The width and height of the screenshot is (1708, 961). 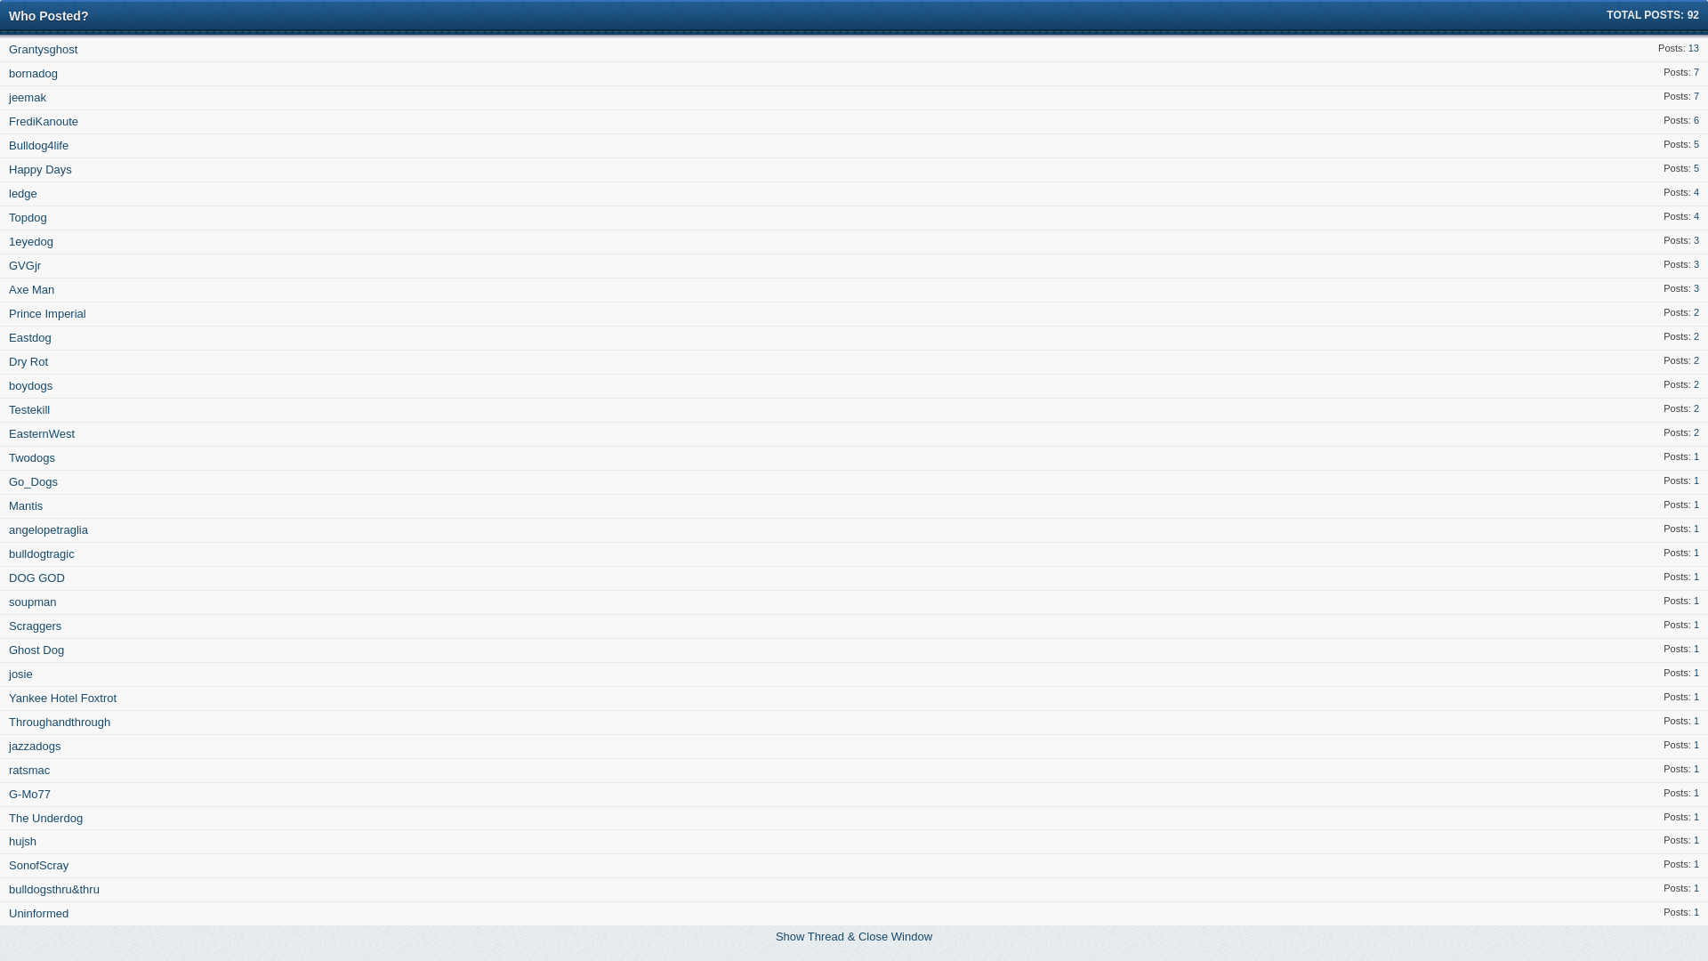 I want to click on 1, so click(x=1696, y=697).